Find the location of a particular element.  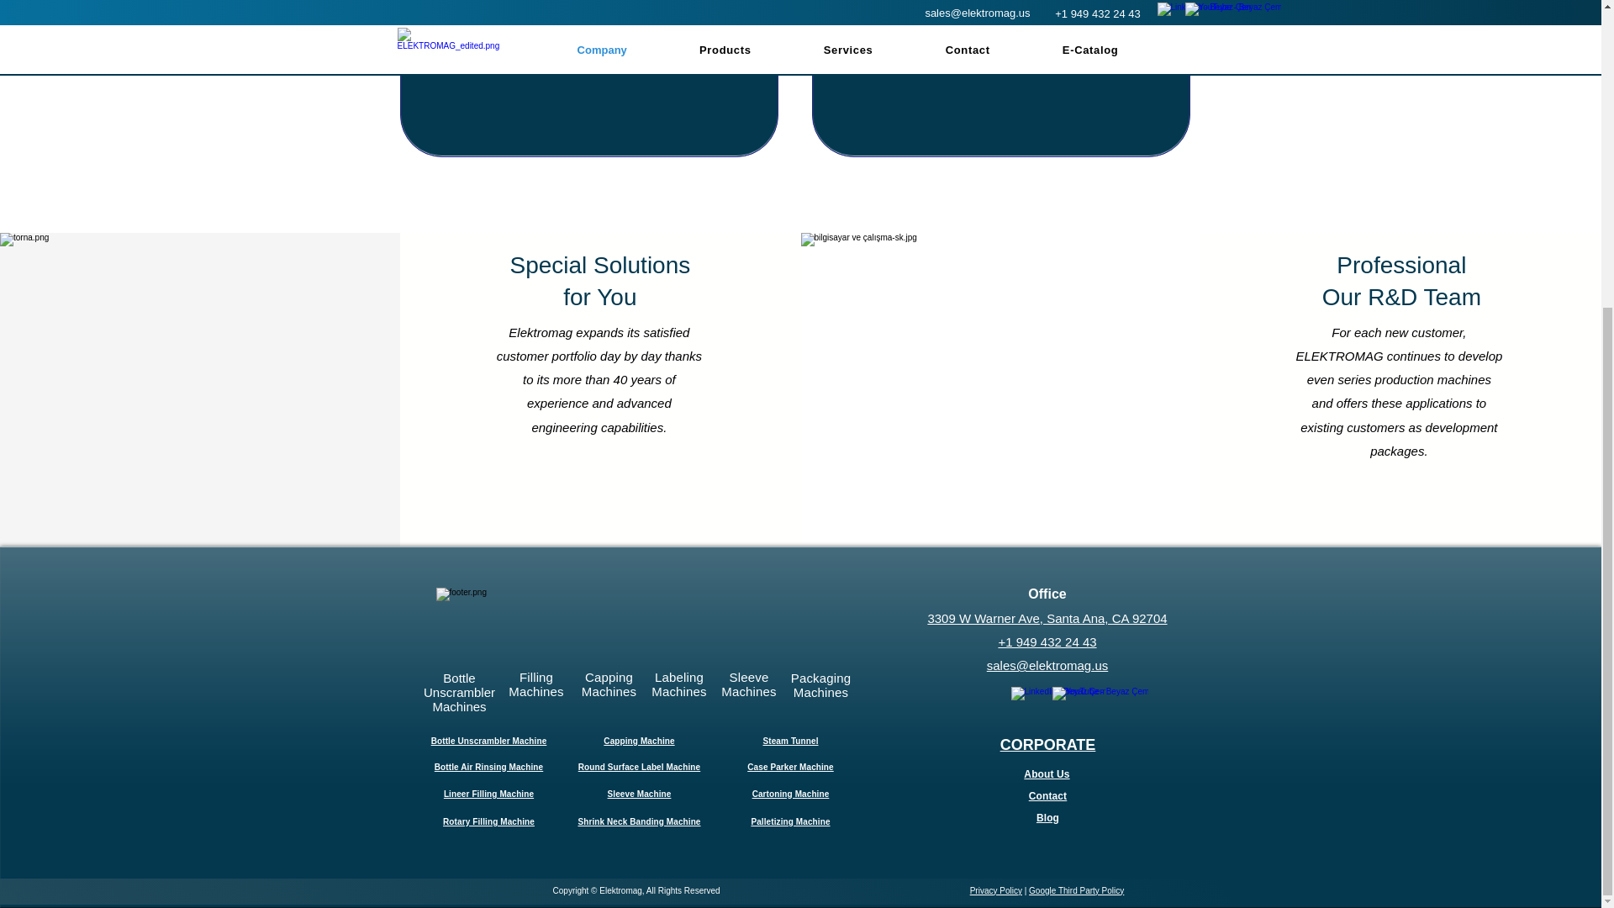

Filling Machines is located at coordinates (639, 821).